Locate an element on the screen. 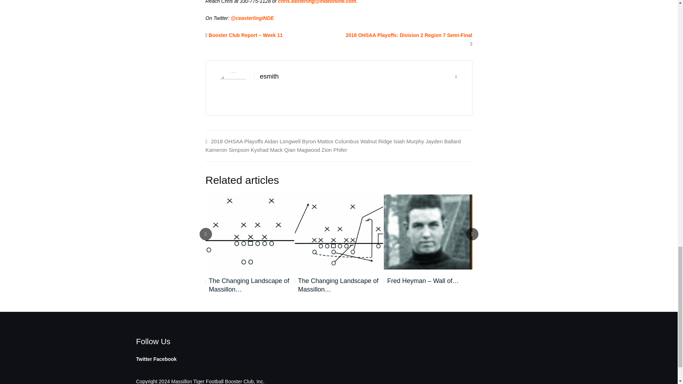  Columbus Walnut Ridge is located at coordinates (363, 141).